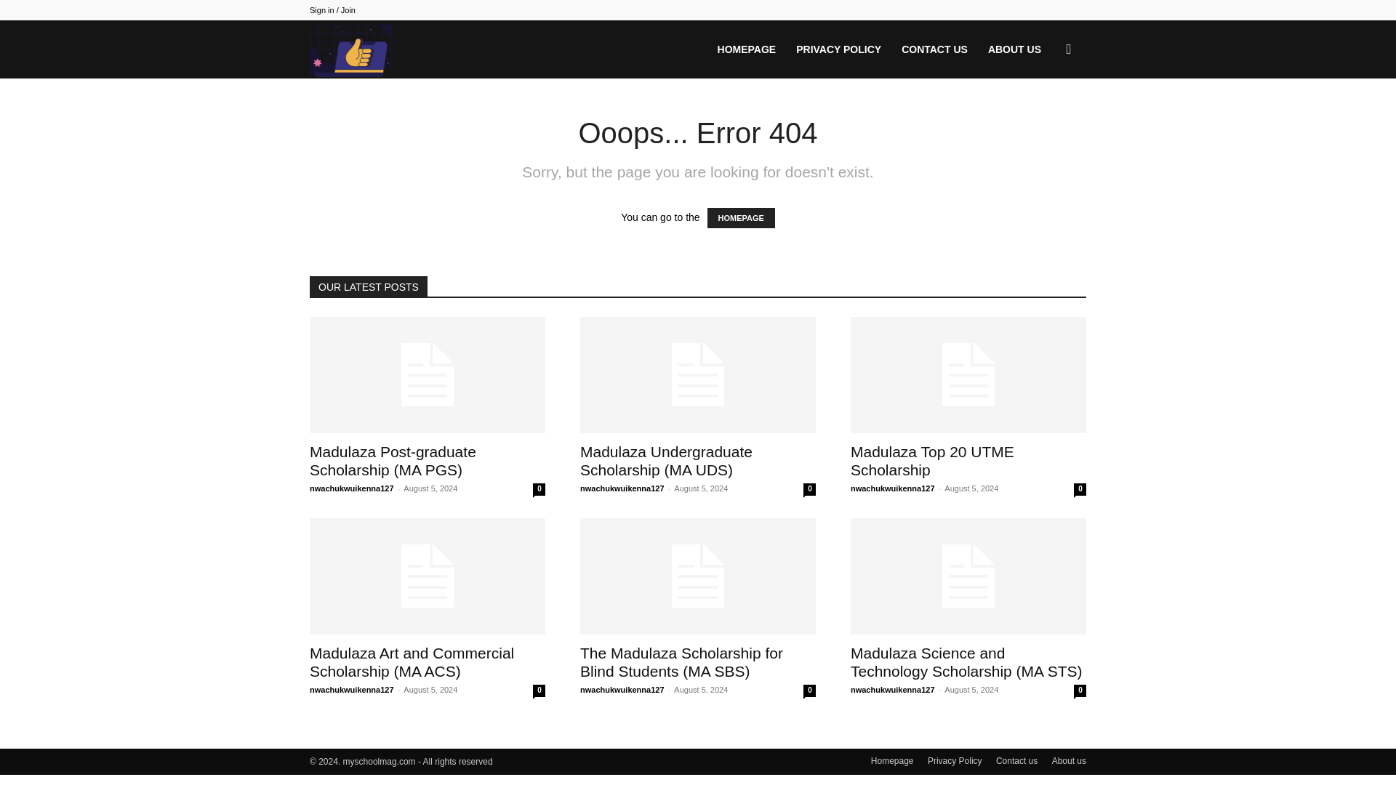 The height and width of the screenshot is (785, 1396). I want to click on 0, so click(539, 489).